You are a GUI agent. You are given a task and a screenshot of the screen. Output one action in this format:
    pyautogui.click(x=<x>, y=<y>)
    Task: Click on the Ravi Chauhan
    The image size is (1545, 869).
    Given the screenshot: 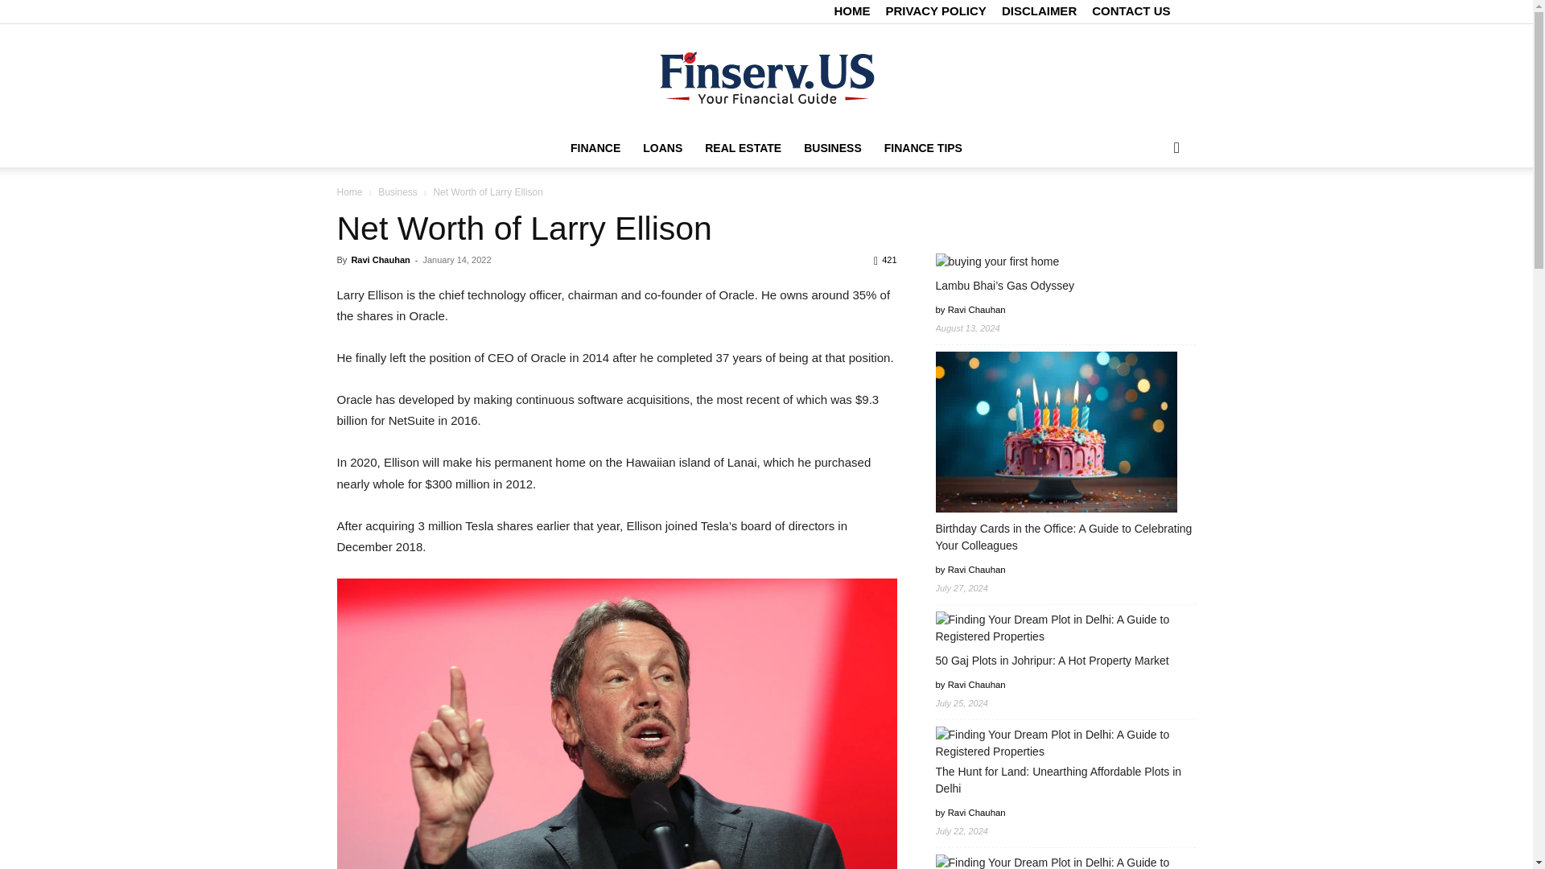 What is the action you would take?
    pyautogui.click(x=380, y=260)
    